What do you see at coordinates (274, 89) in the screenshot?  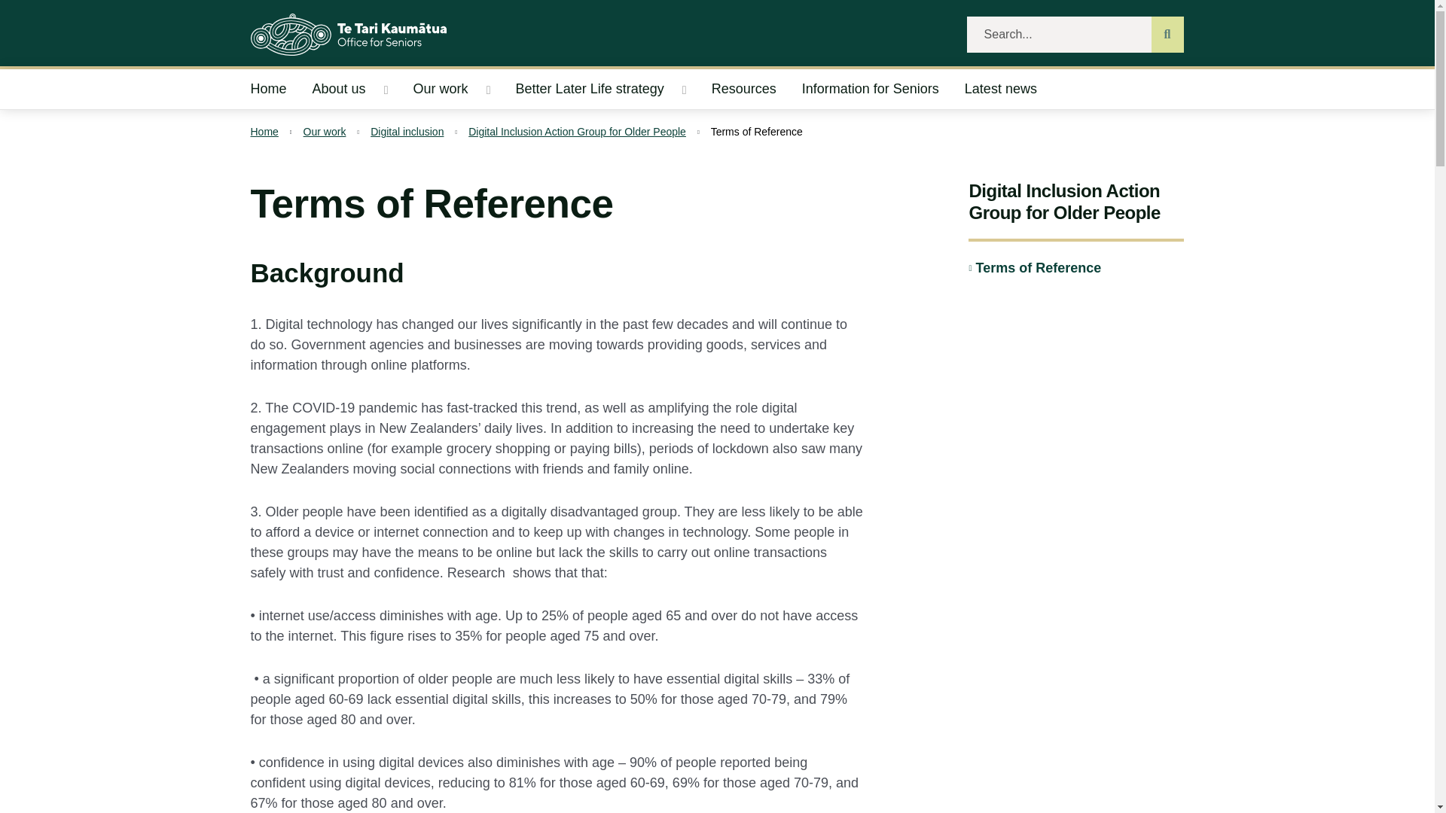 I see `Home` at bounding box center [274, 89].